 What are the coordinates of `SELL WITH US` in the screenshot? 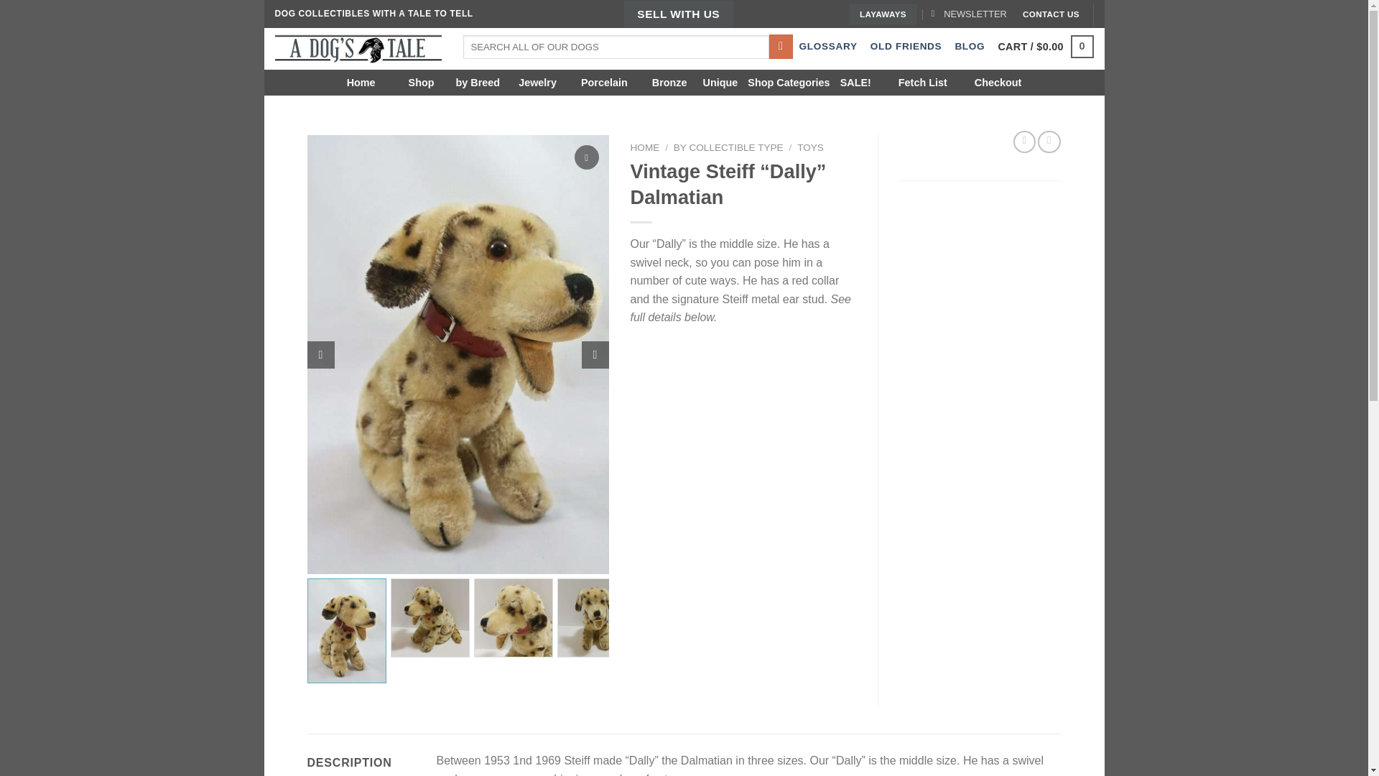 It's located at (678, 14).